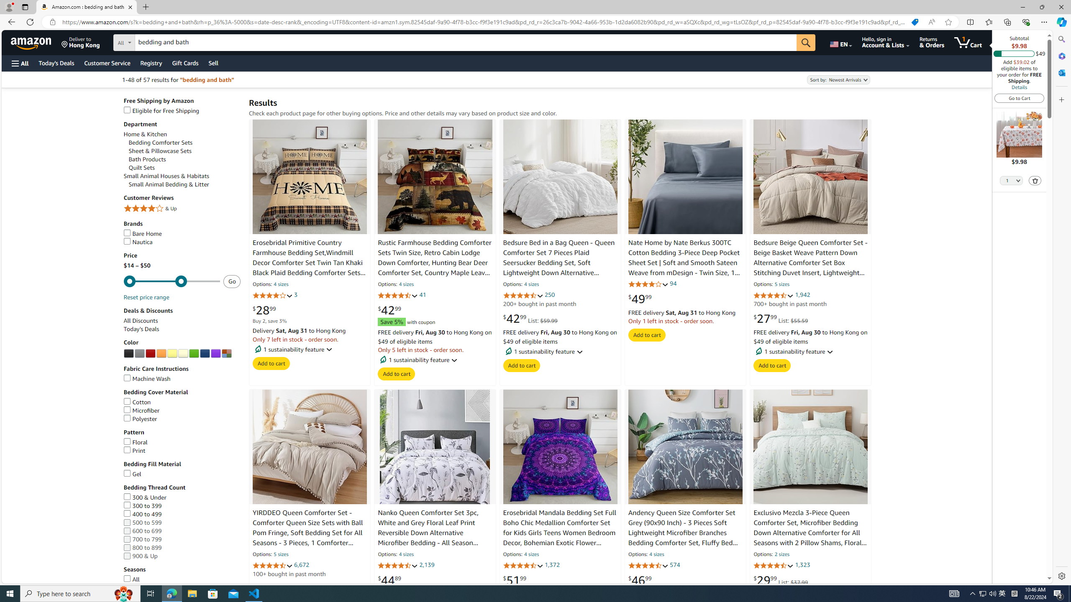 This screenshot has height=602, width=1071. What do you see at coordinates (781, 319) in the screenshot?
I see `$27.99 List: $55.59` at bounding box center [781, 319].